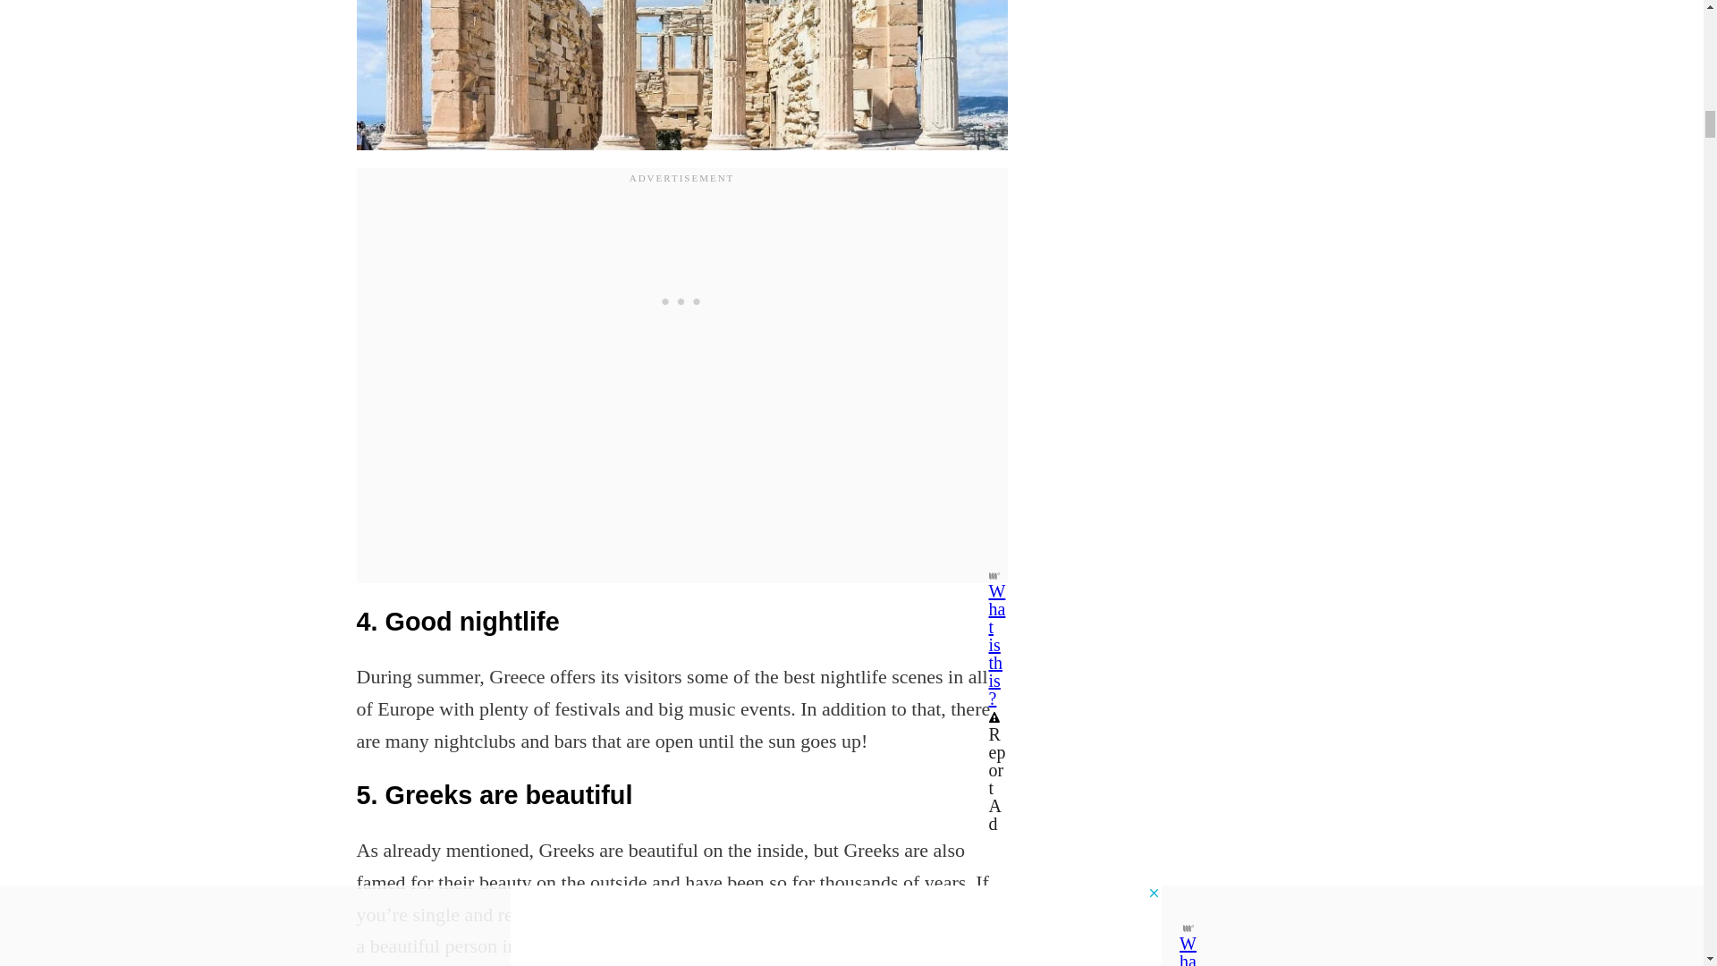 The width and height of the screenshot is (1717, 966). Describe the element at coordinates (681, 301) in the screenshot. I see `3rd party ad content` at that location.